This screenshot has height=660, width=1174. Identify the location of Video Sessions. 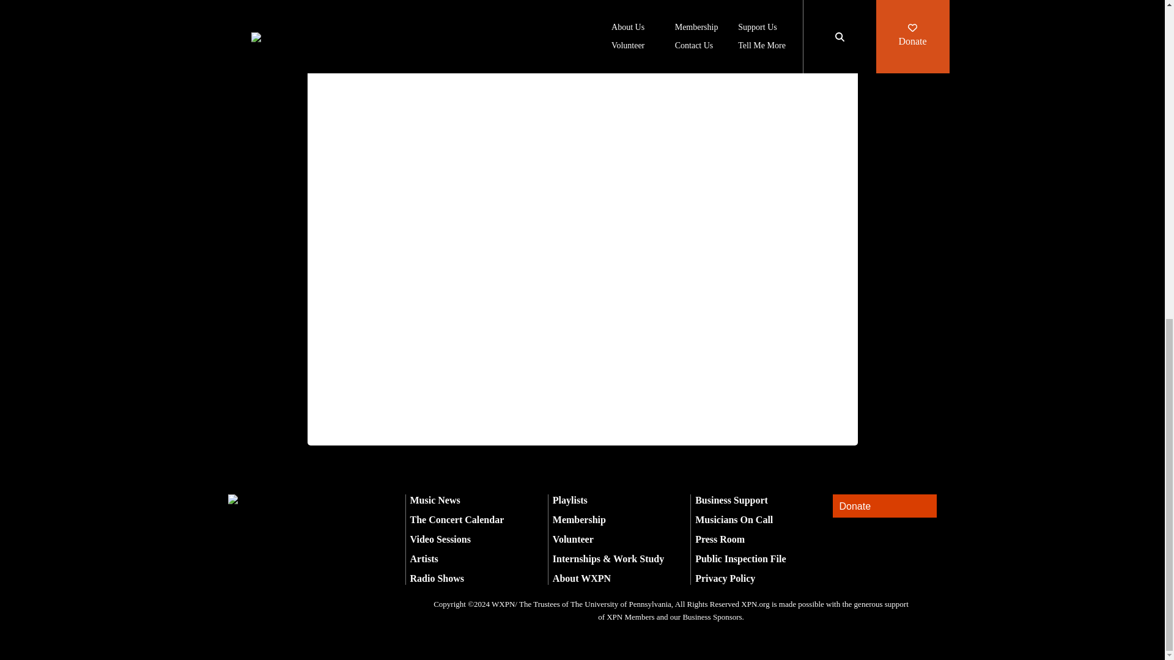
(440, 539).